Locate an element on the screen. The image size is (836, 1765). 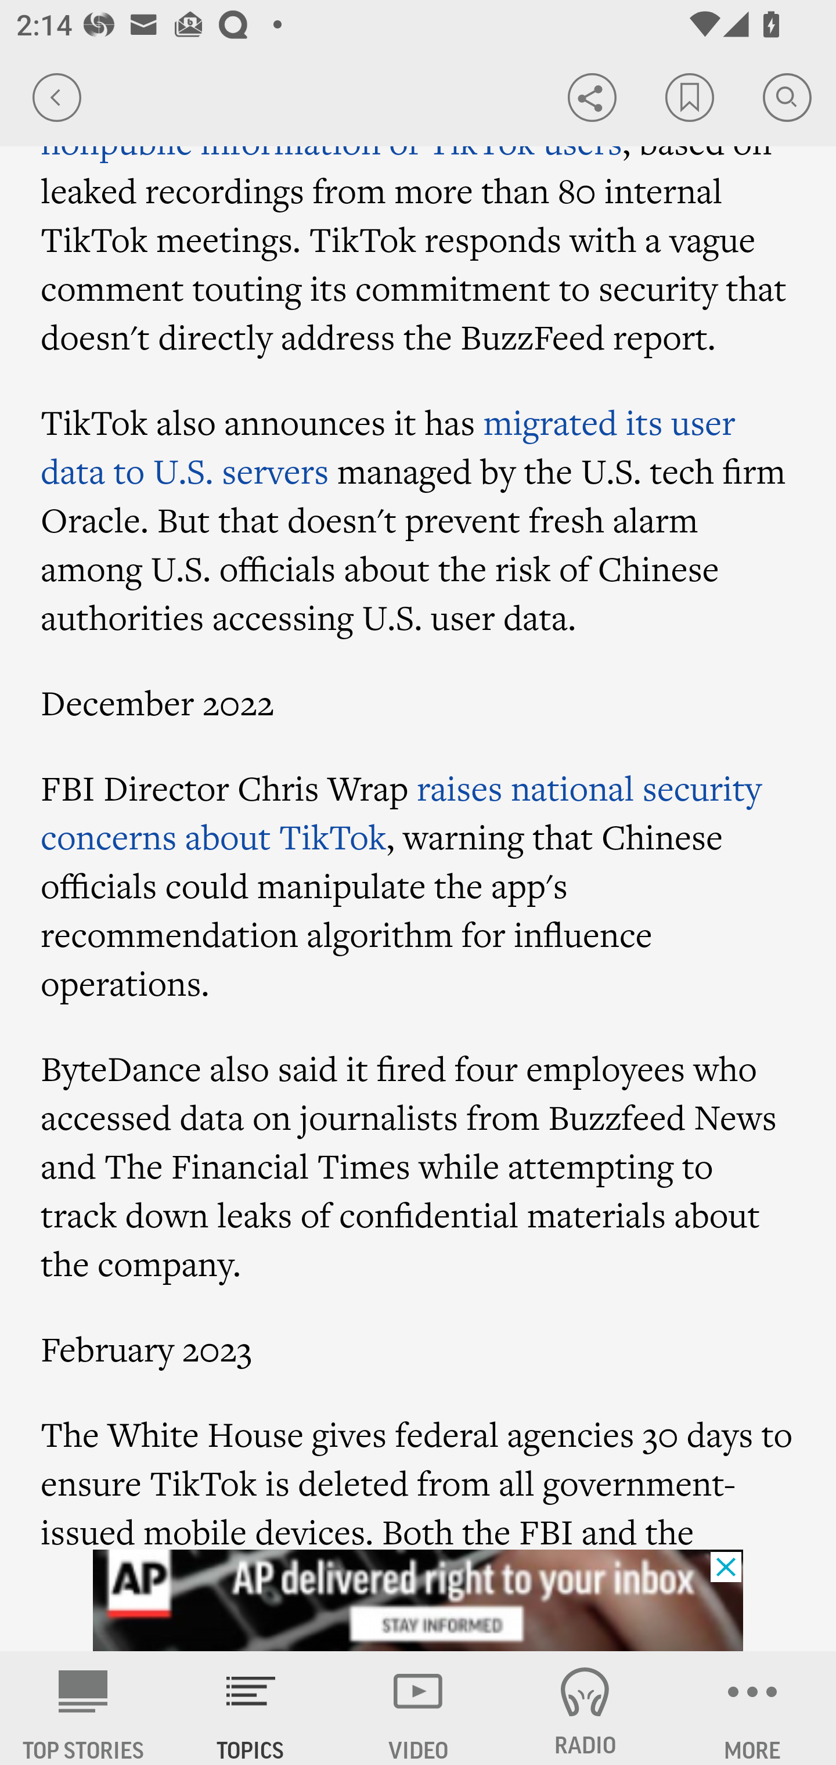
raises national security concerns about TikTok is located at coordinates (401, 813).